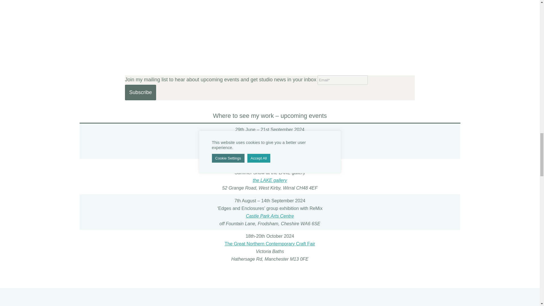 This screenshot has width=544, height=306. Describe the element at coordinates (270, 180) in the screenshot. I see `the LAKE gallery` at that location.